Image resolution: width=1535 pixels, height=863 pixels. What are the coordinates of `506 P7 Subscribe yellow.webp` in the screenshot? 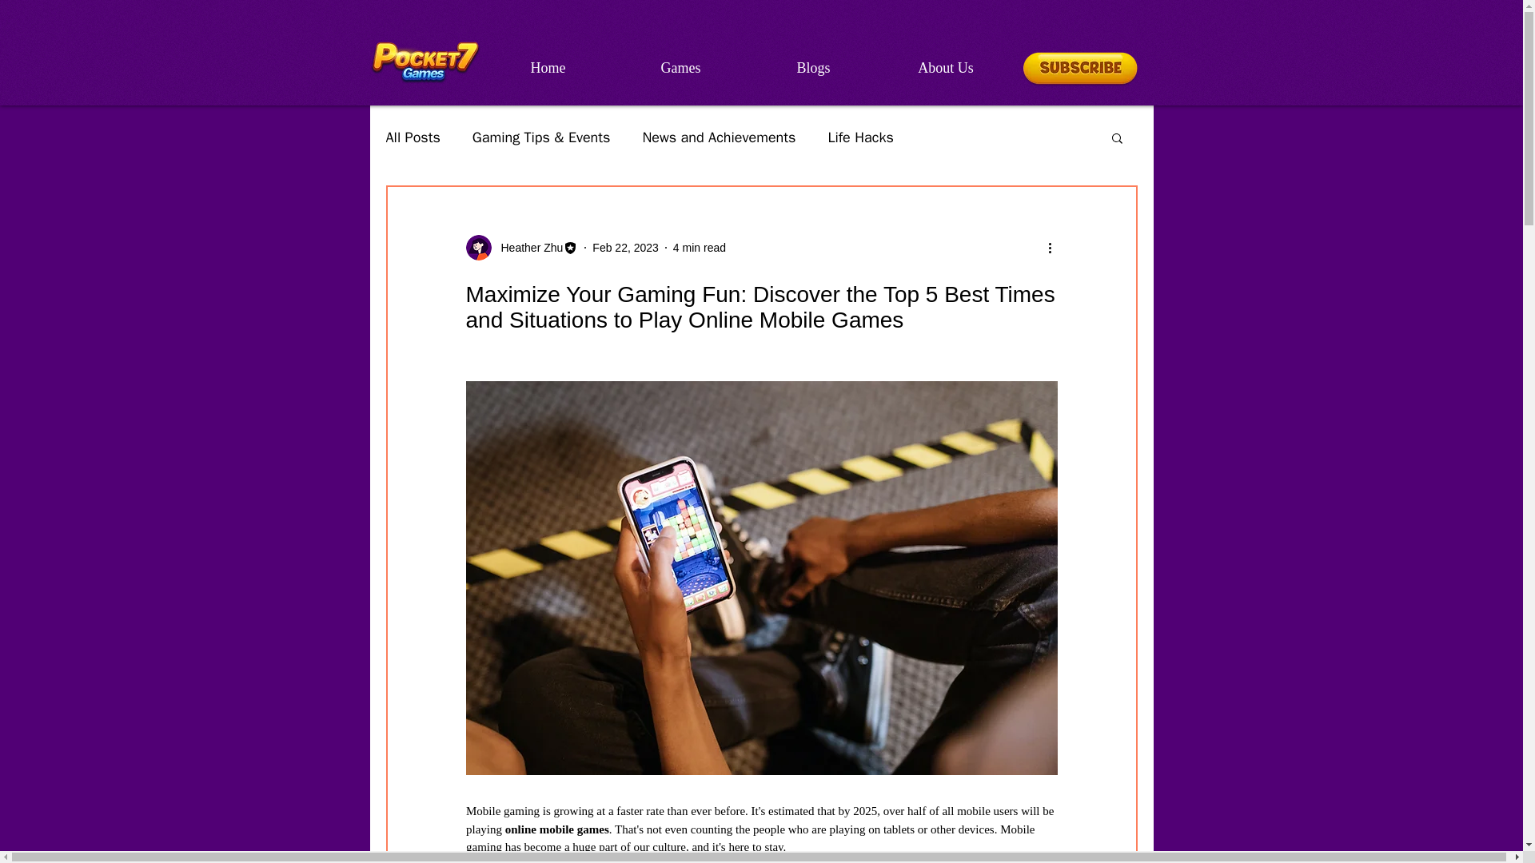 It's located at (1079, 67).